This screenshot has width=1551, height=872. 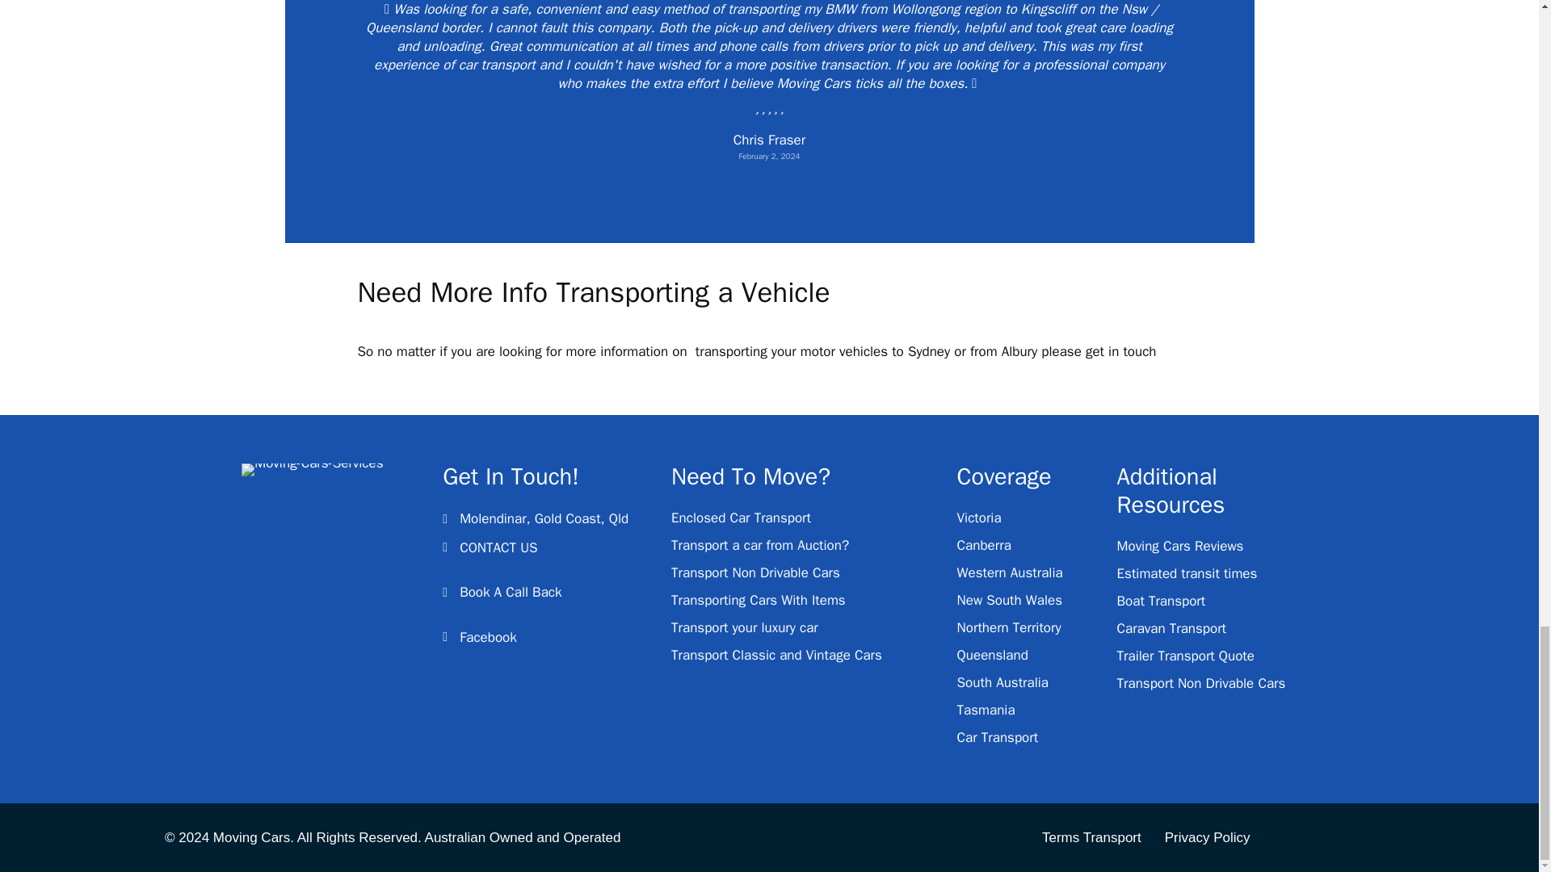 What do you see at coordinates (1010, 600) in the screenshot?
I see `New South Wales` at bounding box center [1010, 600].